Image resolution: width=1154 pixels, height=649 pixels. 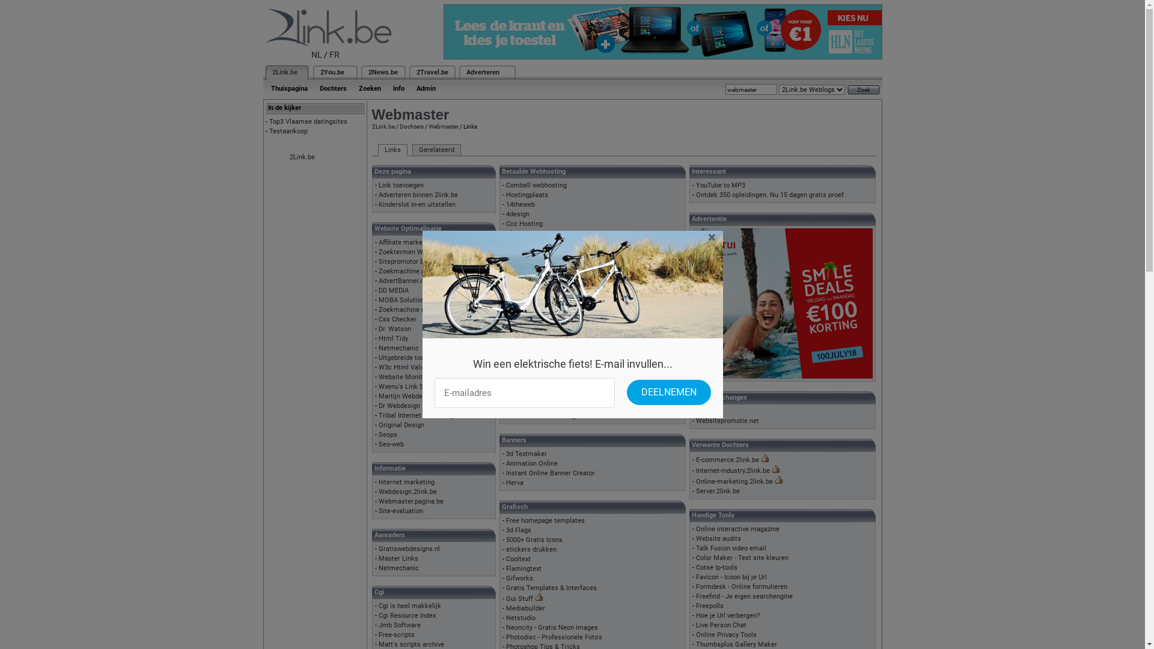 What do you see at coordinates (525, 608) in the screenshot?
I see `Mediabuilder` at bounding box center [525, 608].